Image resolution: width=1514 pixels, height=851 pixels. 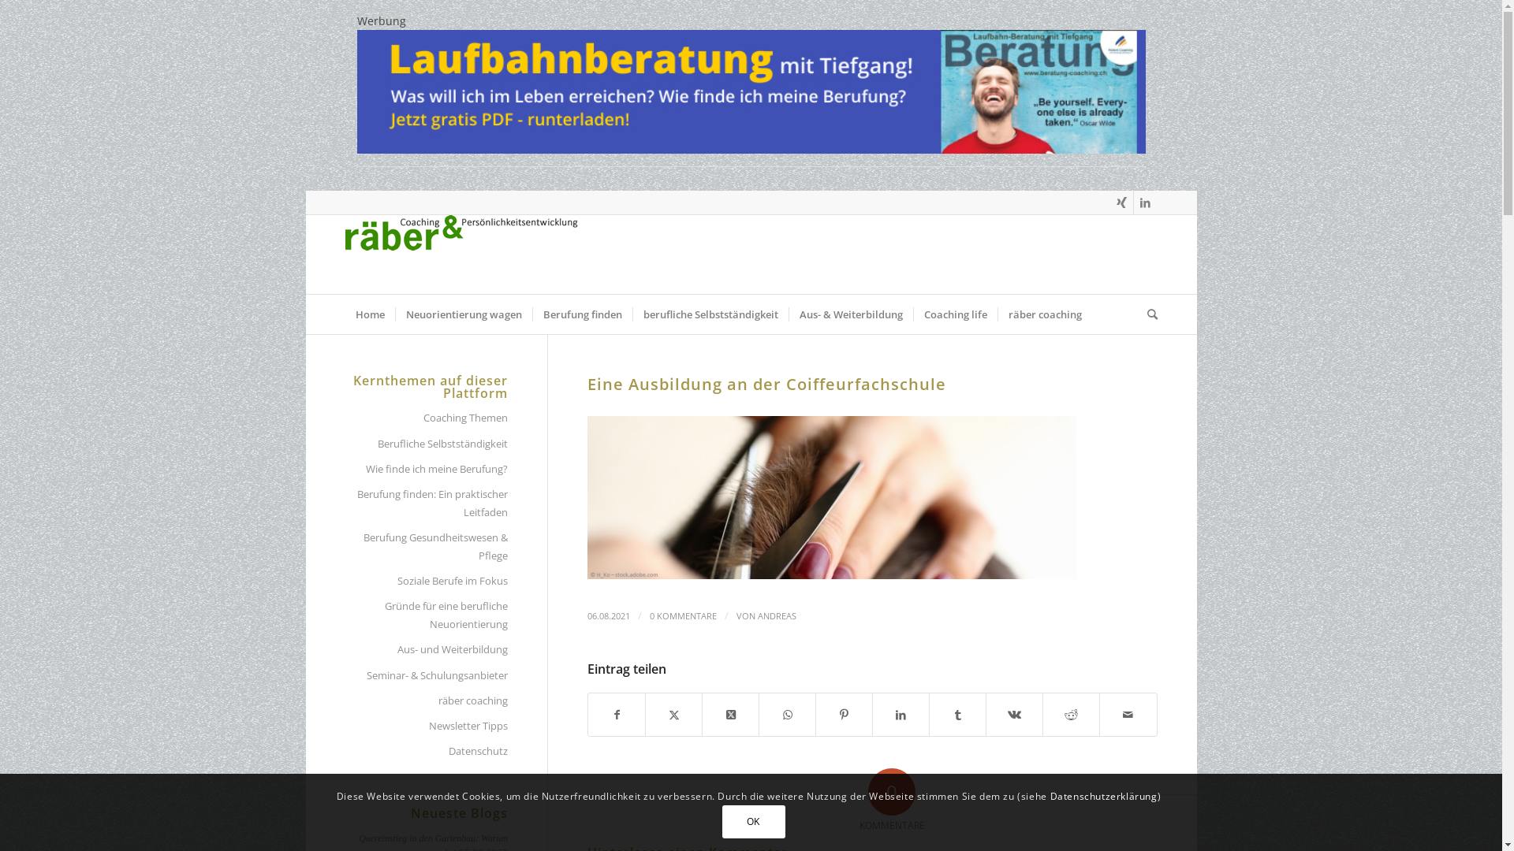 What do you see at coordinates (427, 650) in the screenshot?
I see `Aus- und Weiterbildung` at bounding box center [427, 650].